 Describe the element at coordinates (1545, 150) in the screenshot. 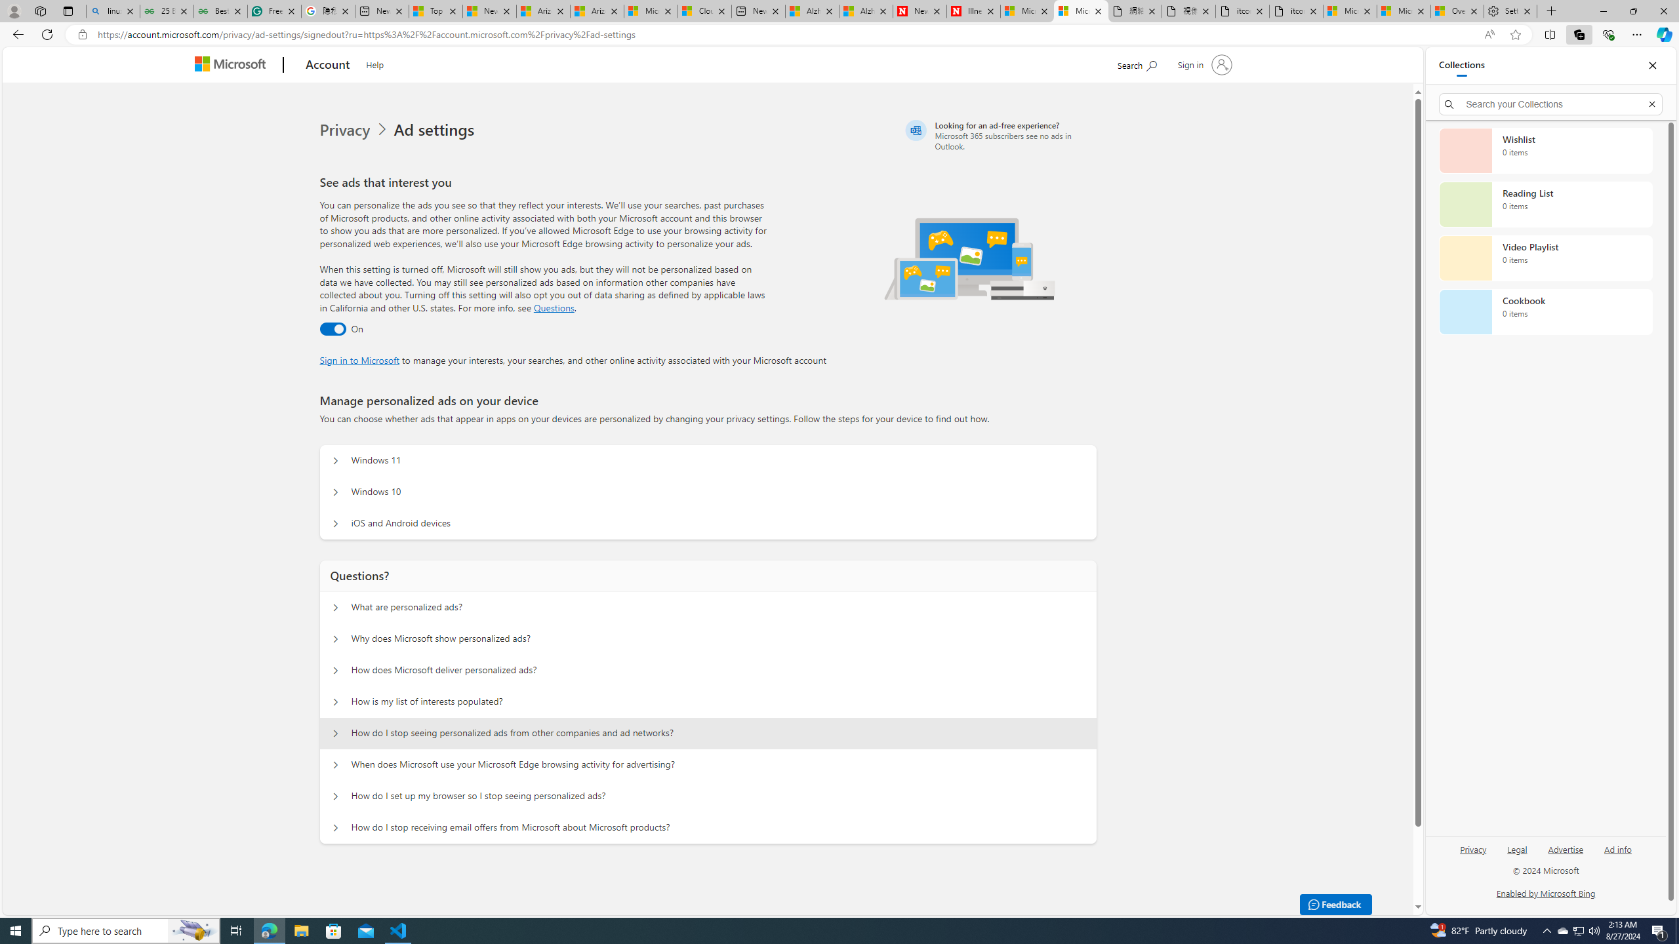

I see `Wishlist collection, 0 items` at that location.